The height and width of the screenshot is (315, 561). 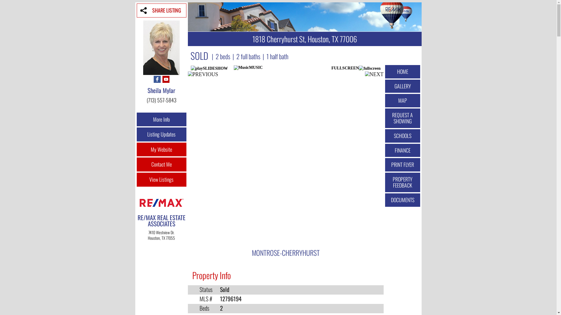 What do you see at coordinates (162, 10) in the screenshot?
I see `SHARE LISTING` at bounding box center [162, 10].